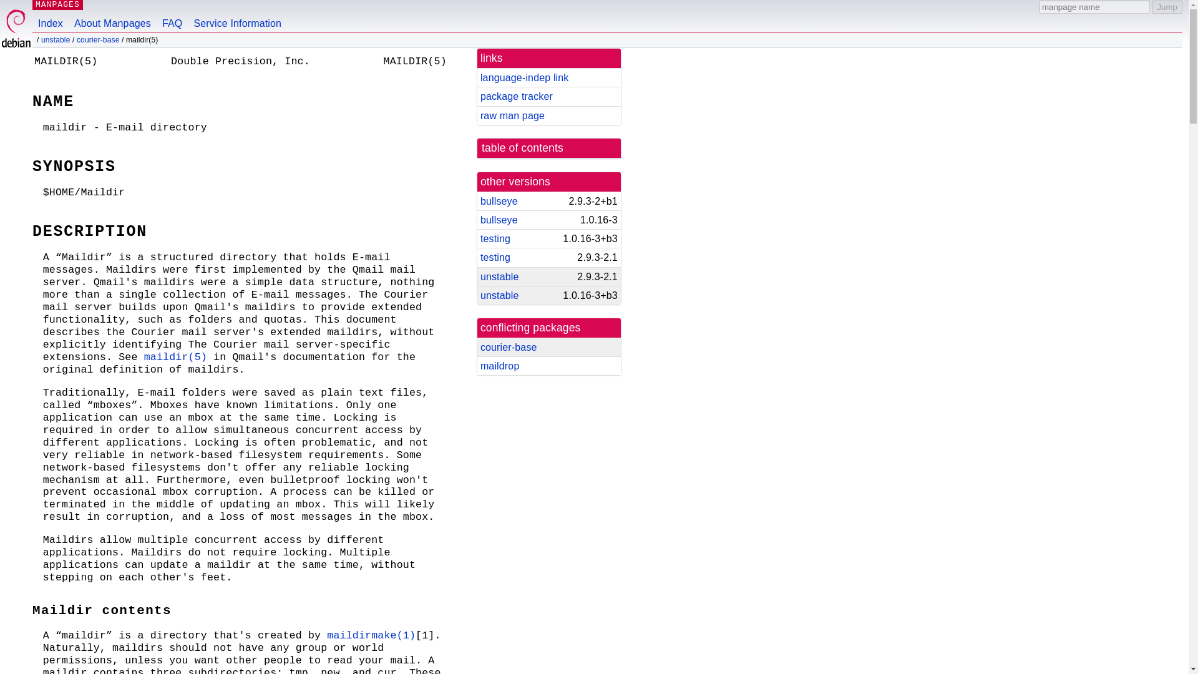  What do you see at coordinates (512, 116) in the screenshot?
I see `raw man page` at bounding box center [512, 116].